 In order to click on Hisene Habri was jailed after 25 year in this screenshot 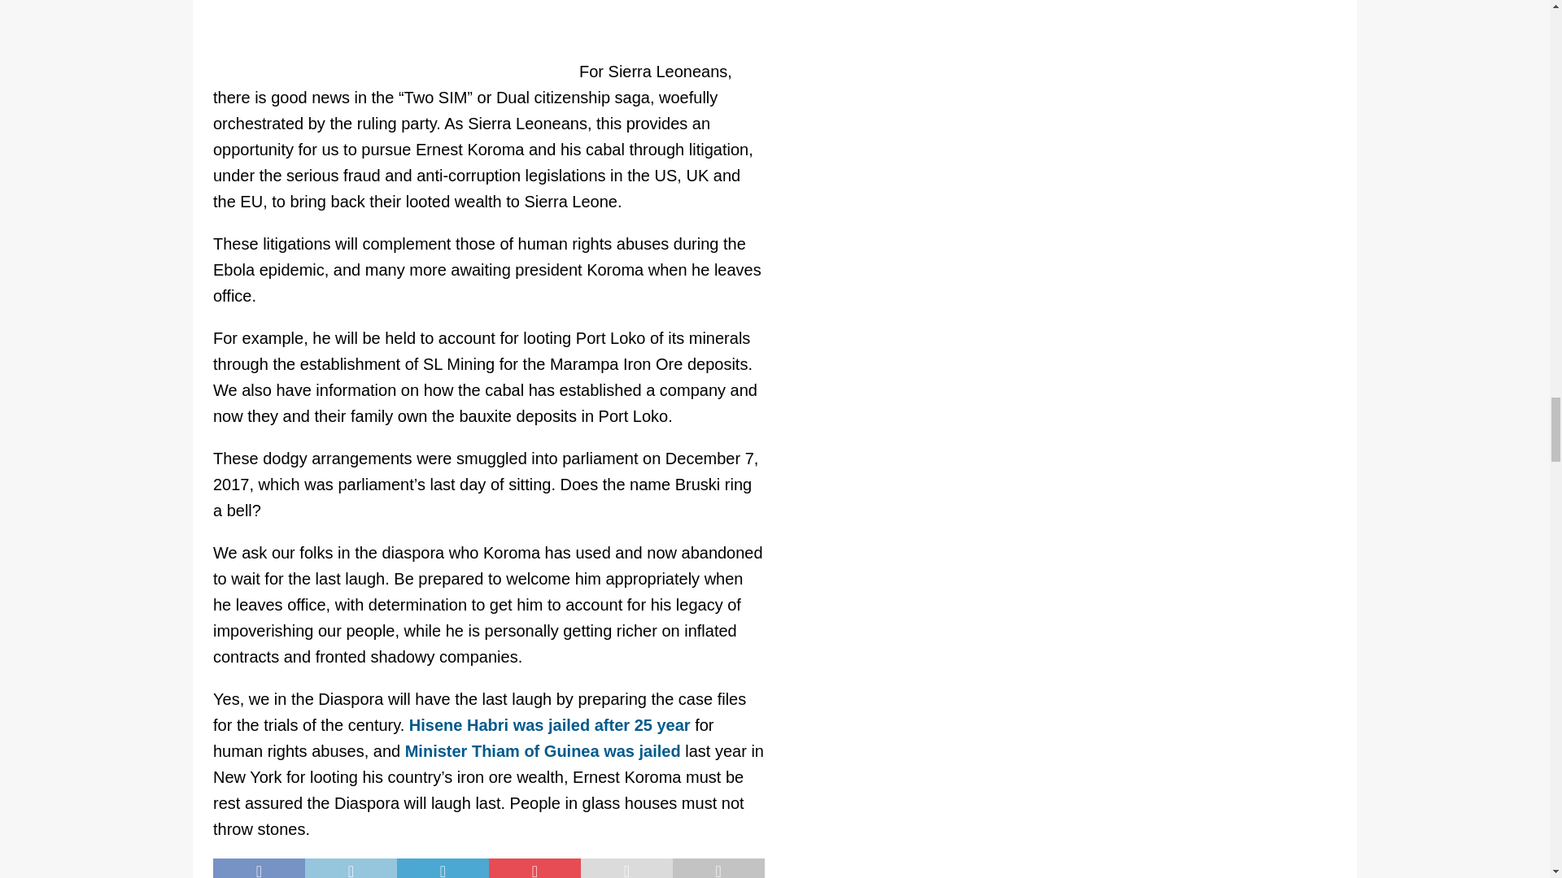, I will do `click(550, 725)`.